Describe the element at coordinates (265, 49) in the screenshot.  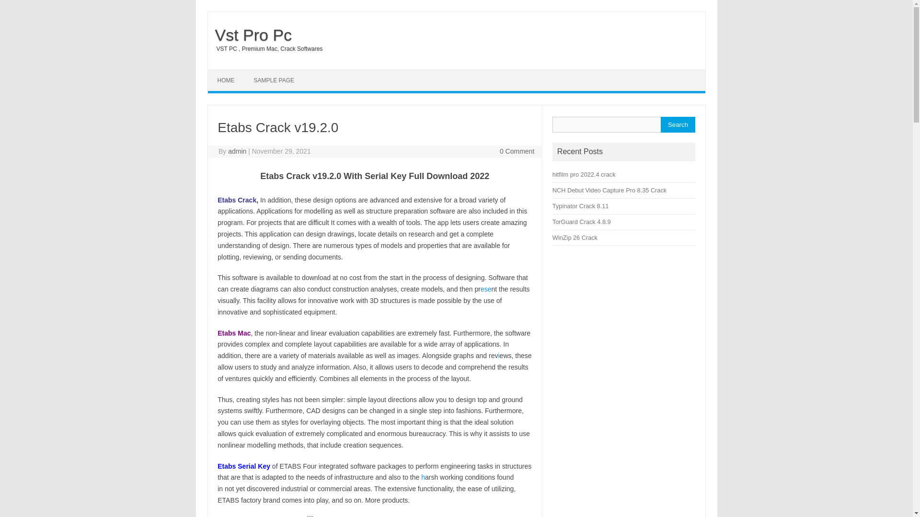
I see `VST PC , Premium Mac, Crack Softwares` at that location.